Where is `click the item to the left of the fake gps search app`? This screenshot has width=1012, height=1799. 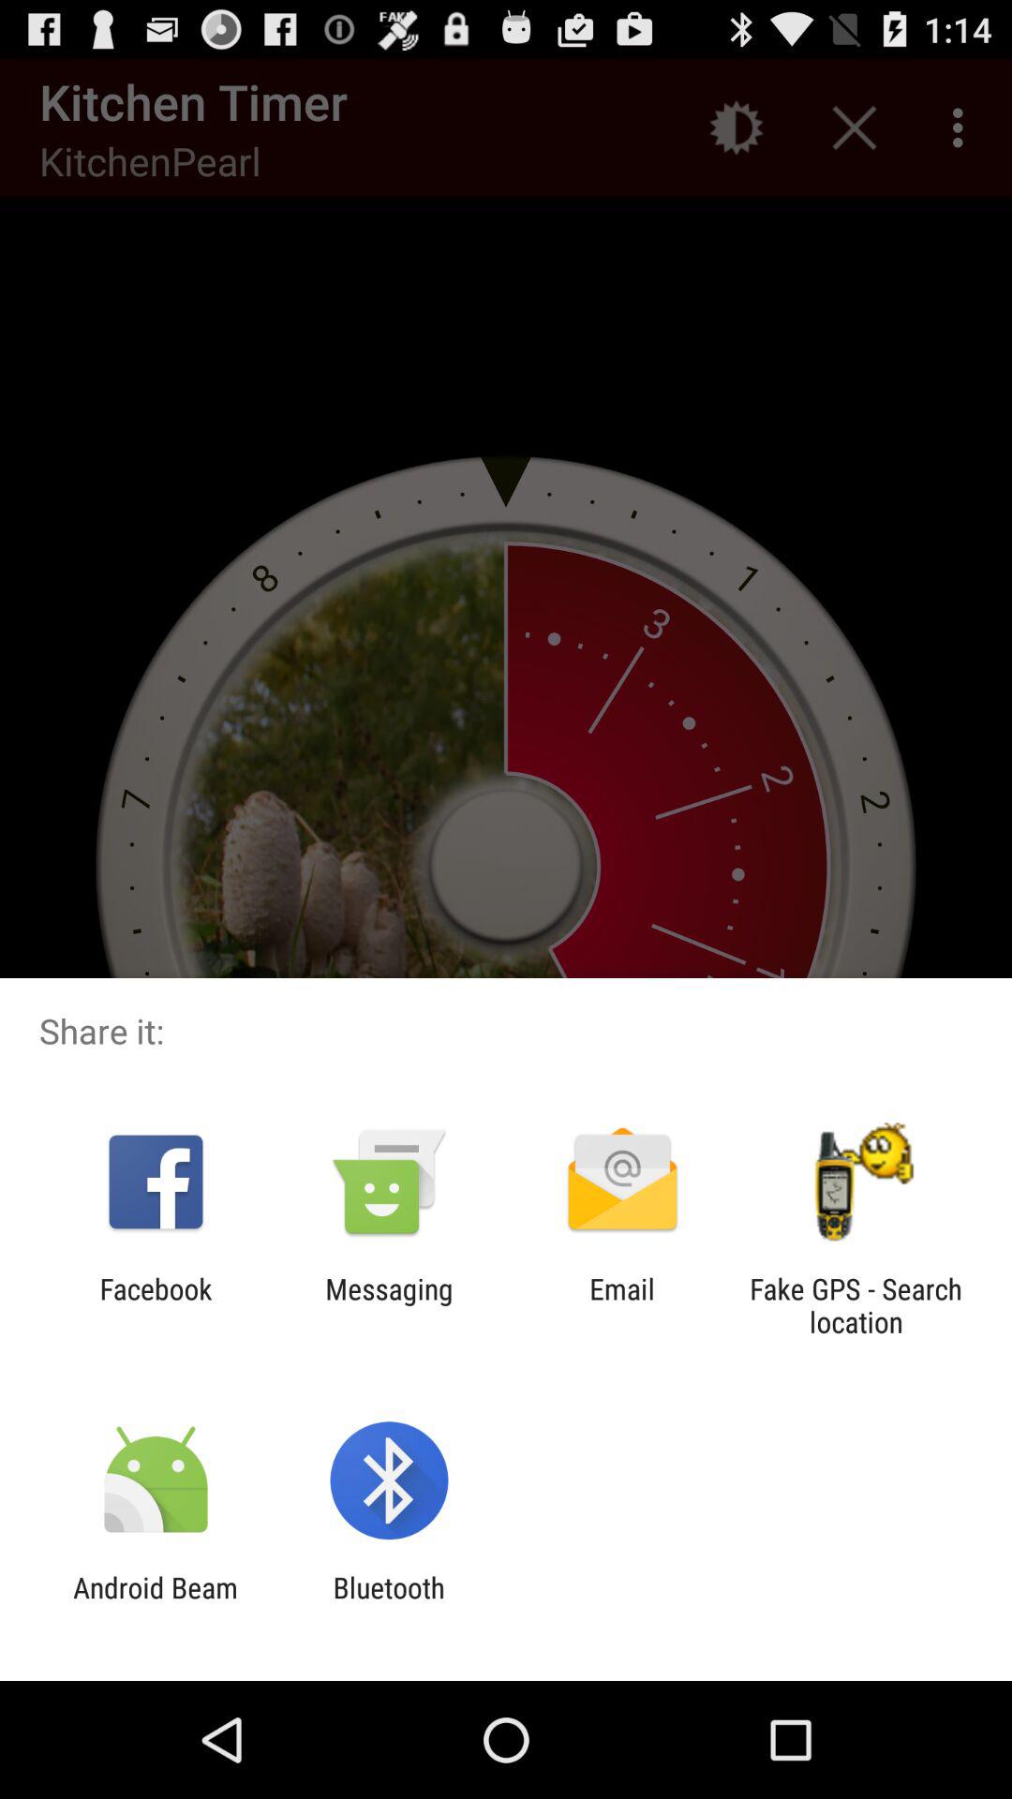
click the item to the left of the fake gps search app is located at coordinates (622, 1305).